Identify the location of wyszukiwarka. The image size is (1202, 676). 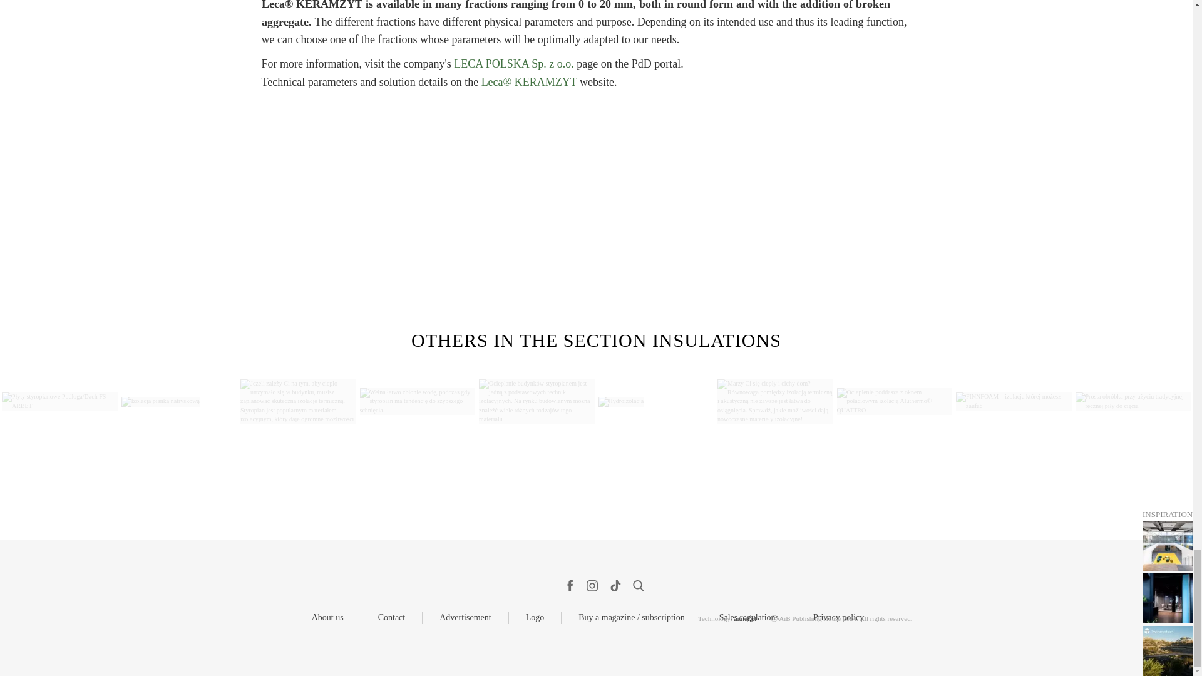
(638, 586).